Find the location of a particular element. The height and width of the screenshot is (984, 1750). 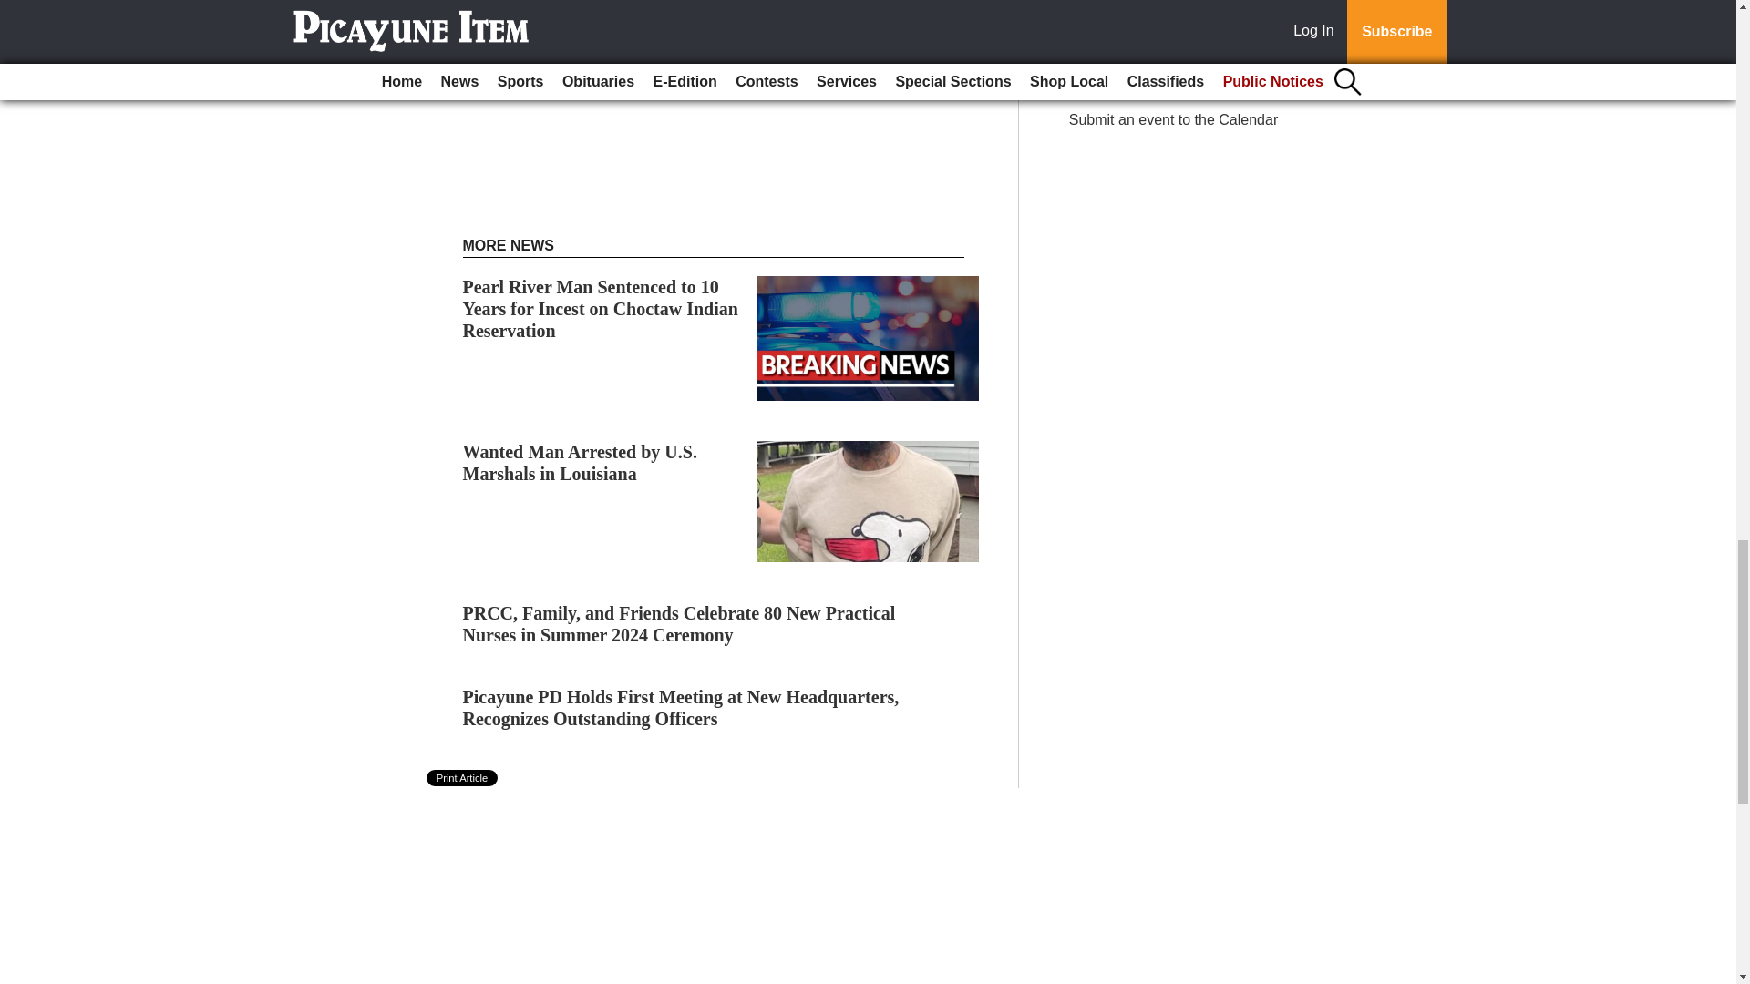

Wanted Man Arrested by U.S. Marshals in Louisiana is located at coordinates (580, 463).